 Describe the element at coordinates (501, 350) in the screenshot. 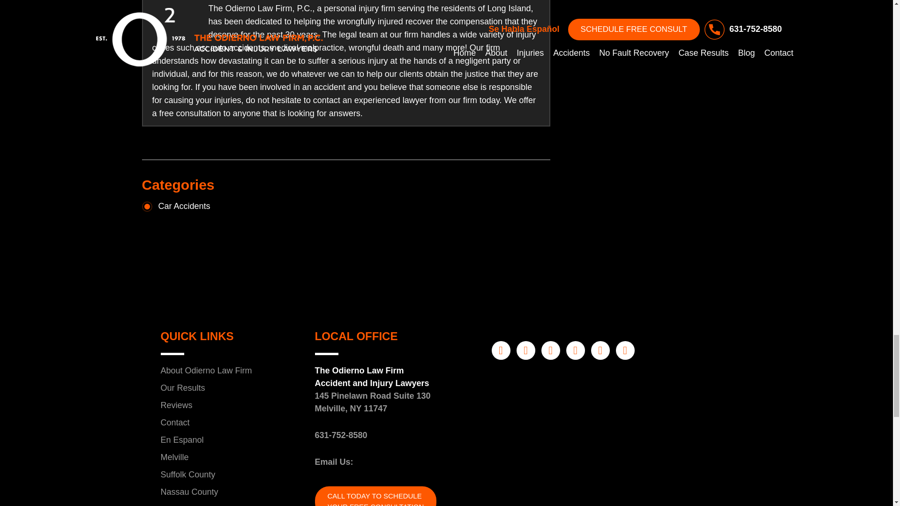

I see `Facebook` at that location.